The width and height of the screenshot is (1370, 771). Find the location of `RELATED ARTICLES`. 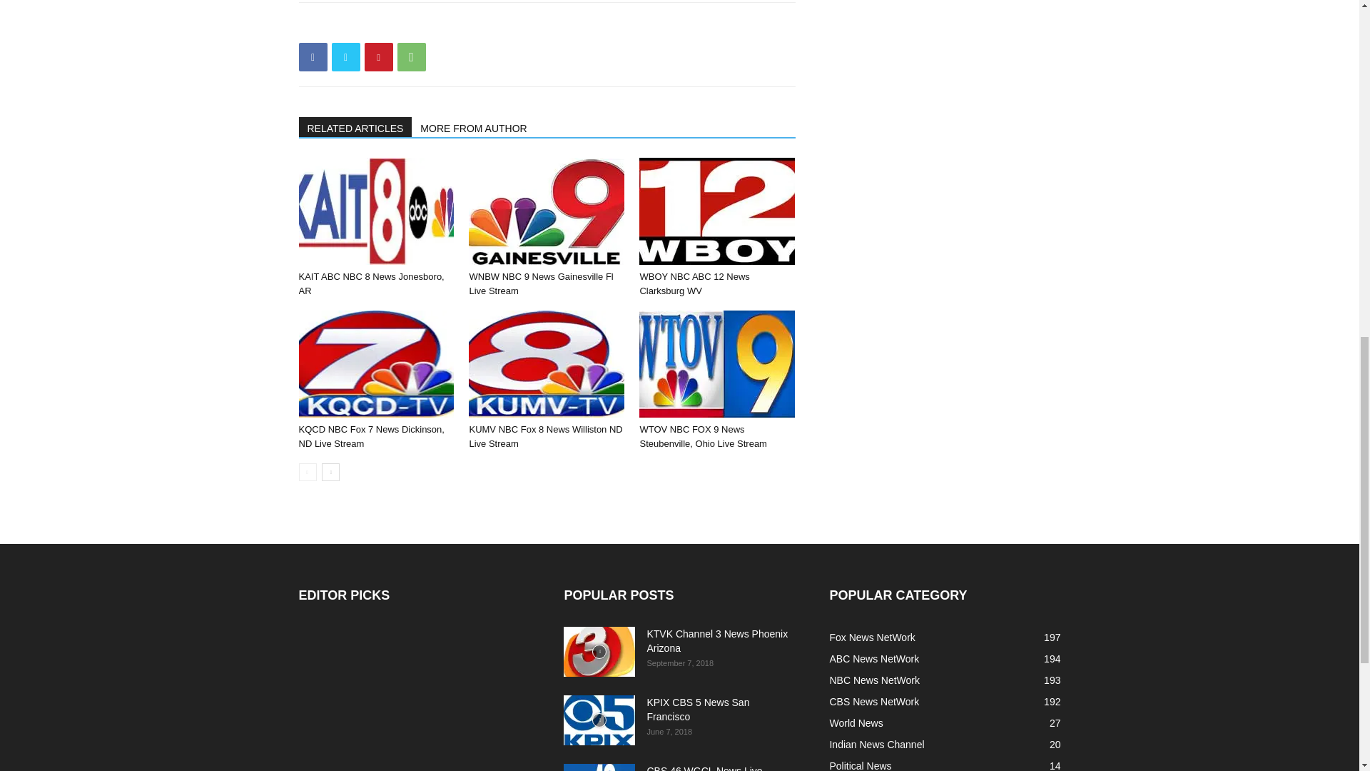

RELATED ARTICLES is located at coordinates (355, 127).